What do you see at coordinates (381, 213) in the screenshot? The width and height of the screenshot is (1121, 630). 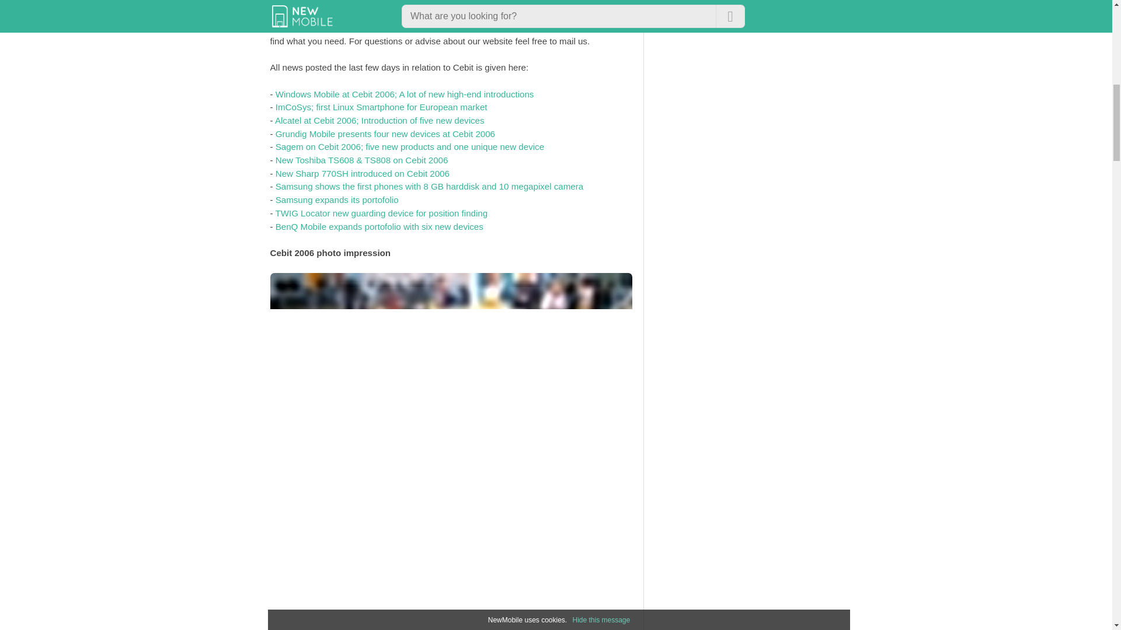 I see `TWIG Locator new guarding device for position finding` at bounding box center [381, 213].